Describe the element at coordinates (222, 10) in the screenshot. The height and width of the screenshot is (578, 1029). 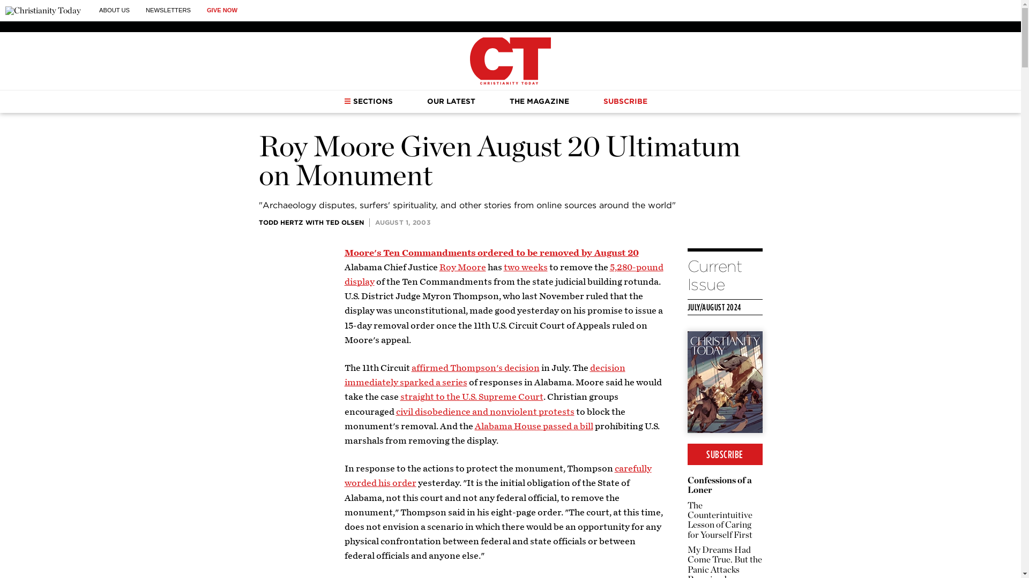
I see `GIVE NOW` at that location.